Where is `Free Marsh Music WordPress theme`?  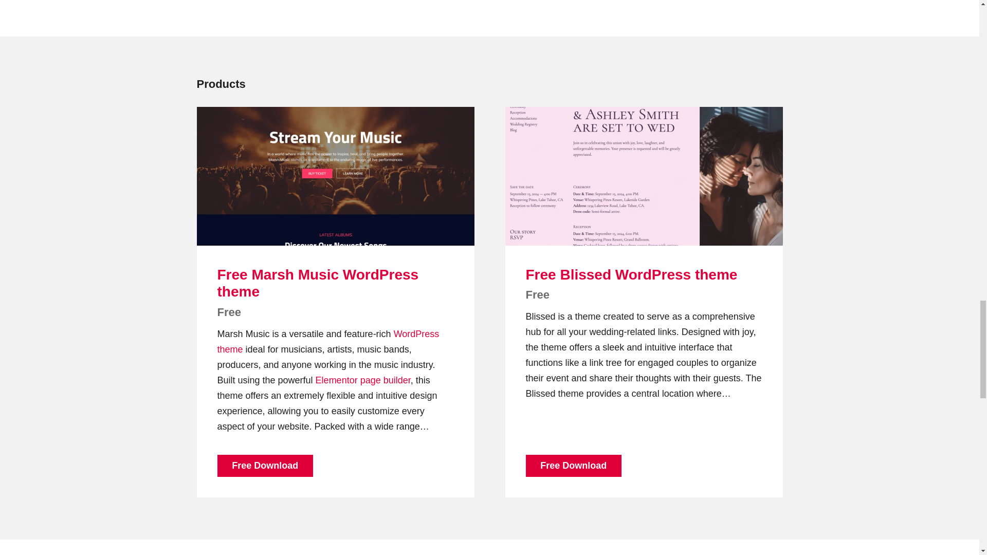
Free Marsh Music WordPress theme is located at coordinates (318, 284).